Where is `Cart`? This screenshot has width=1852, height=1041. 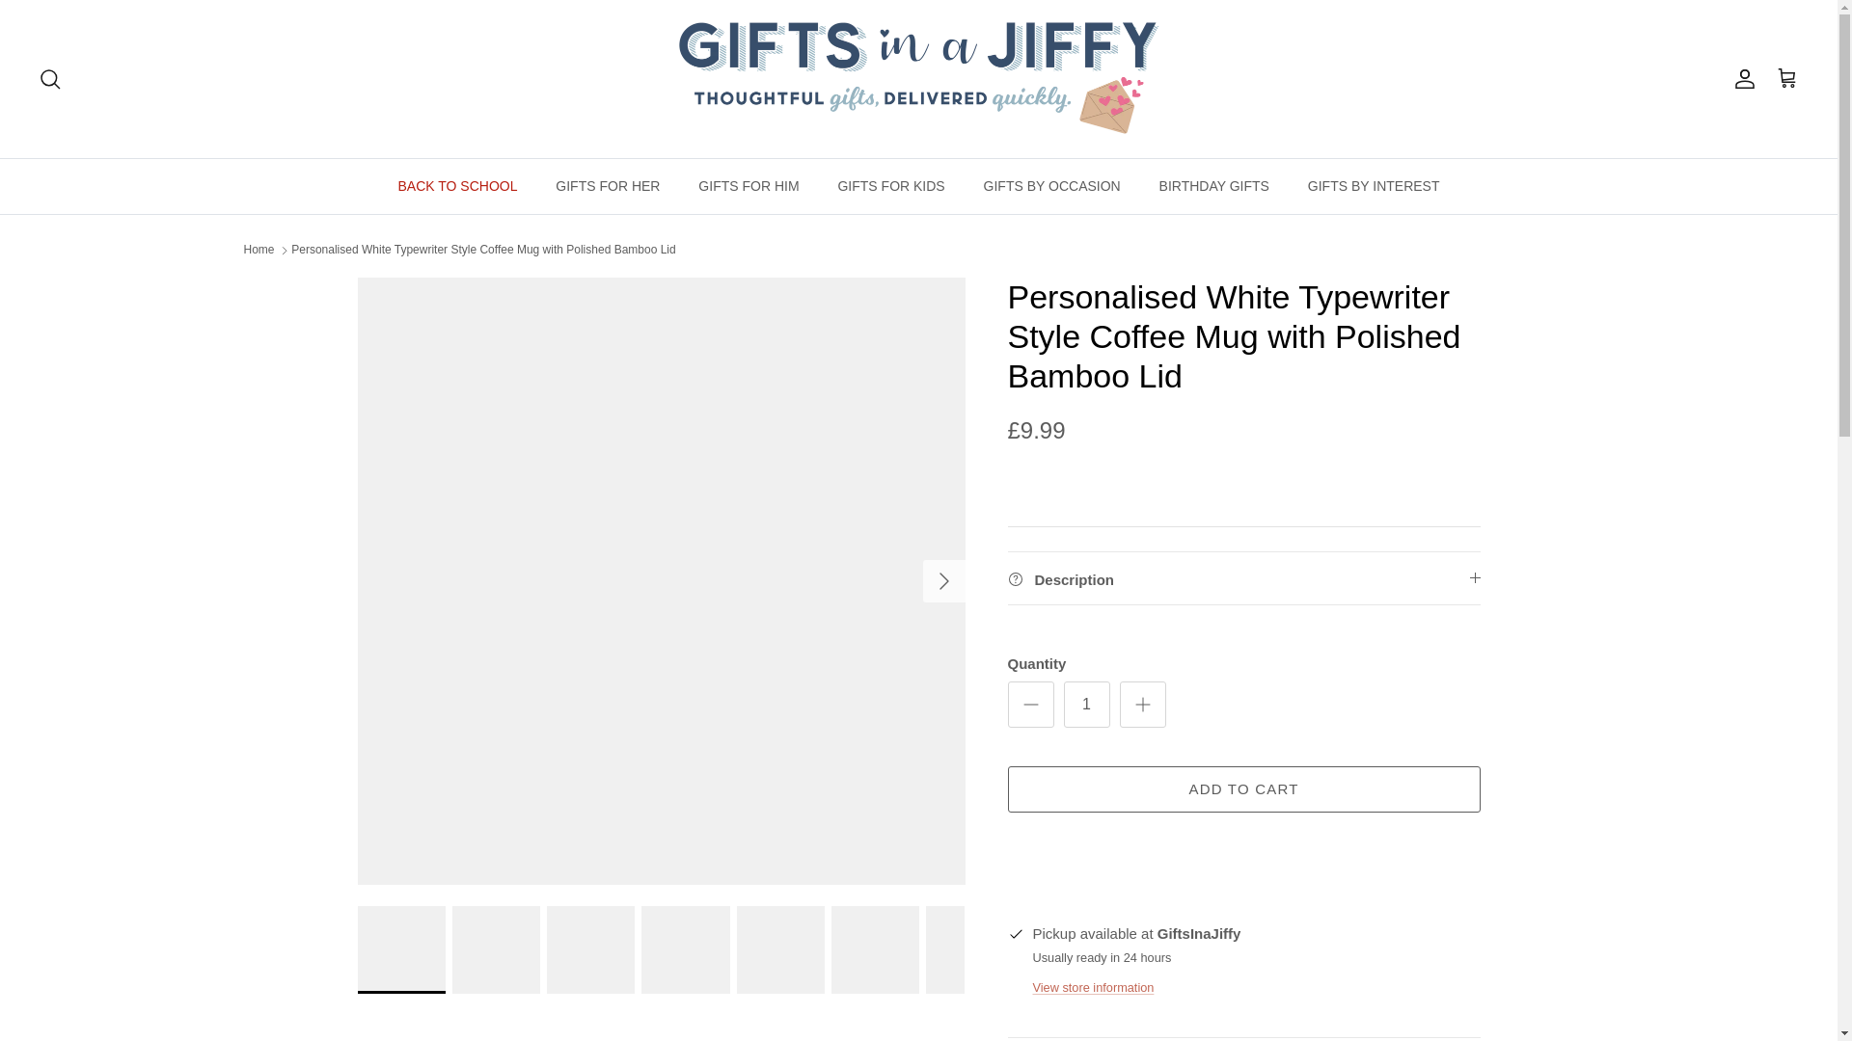 Cart is located at coordinates (1786, 79).